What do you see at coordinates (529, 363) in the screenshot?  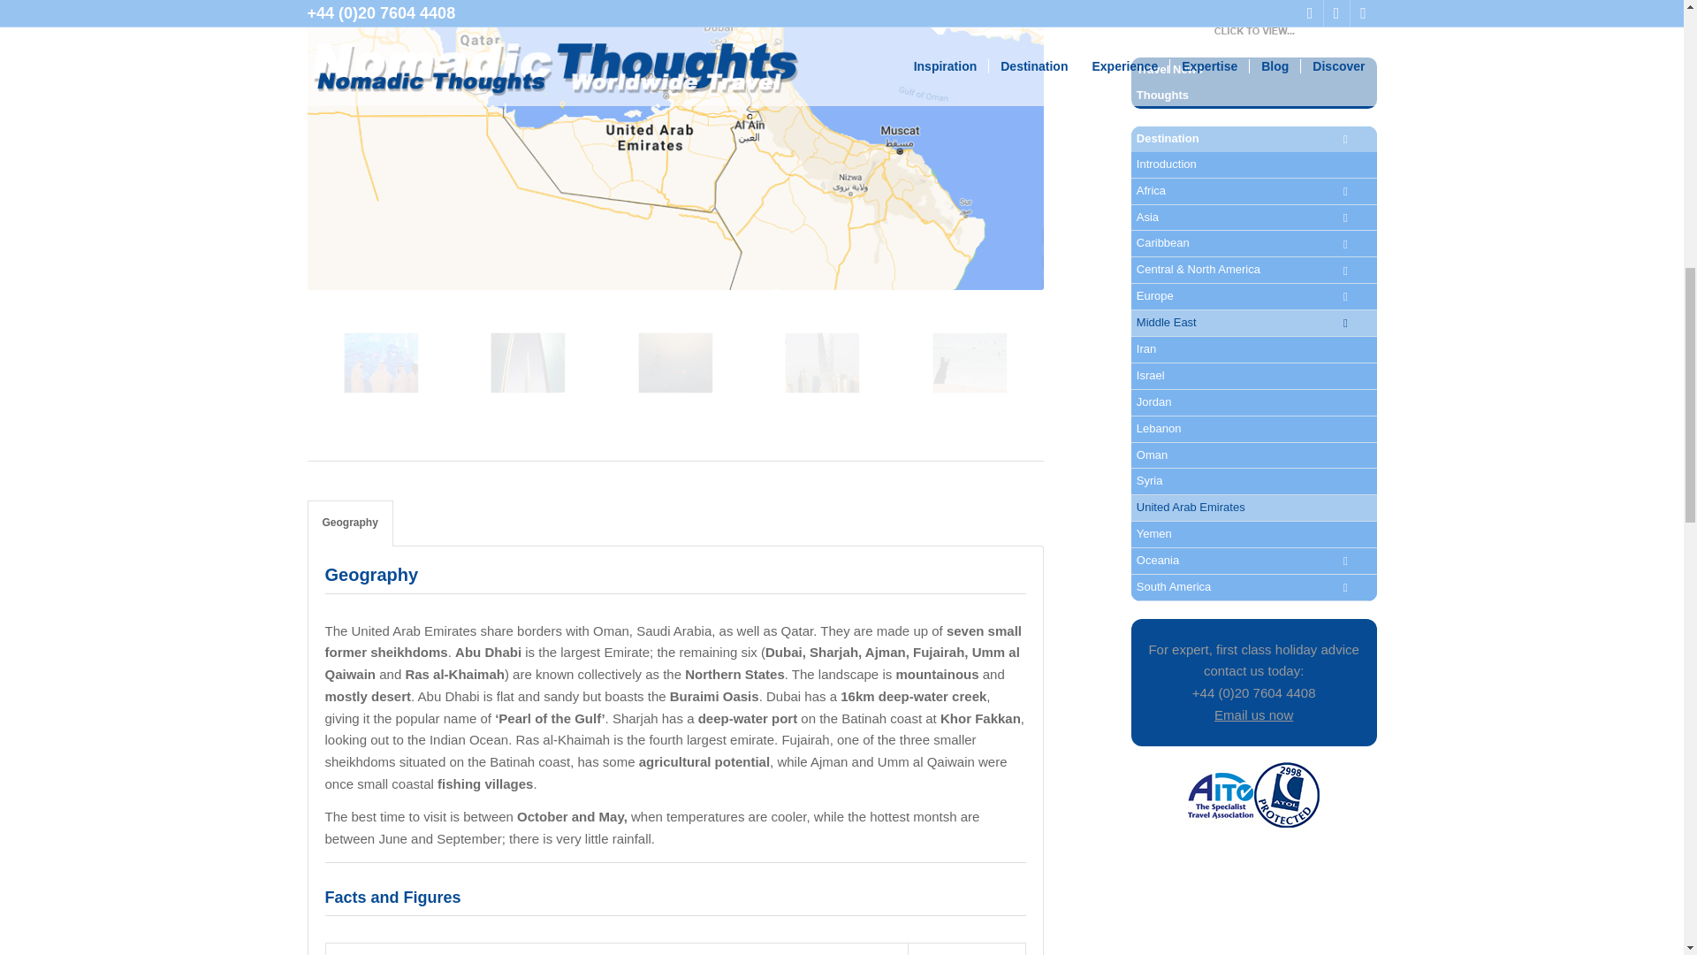 I see `burgalkalifibetweenthetowerscopyrightnomadic-thoughts` at bounding box center [529, 363].